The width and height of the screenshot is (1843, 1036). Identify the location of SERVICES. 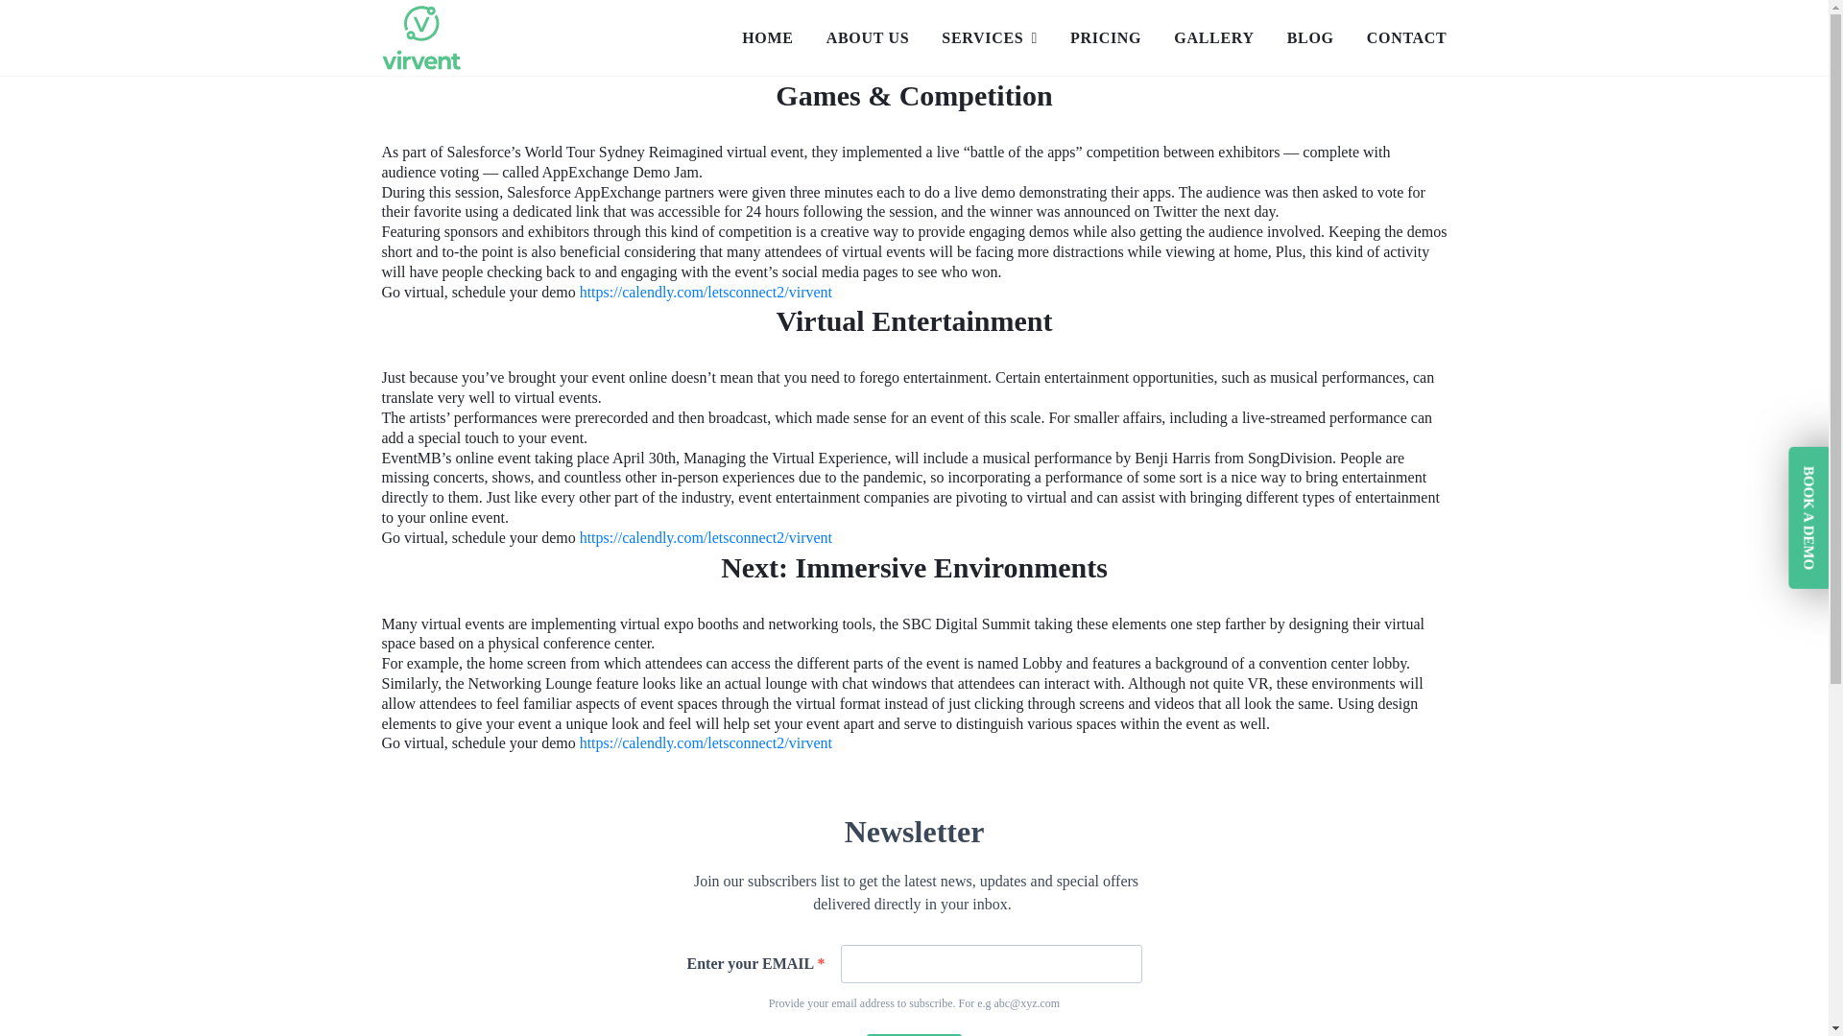
(989, 44).